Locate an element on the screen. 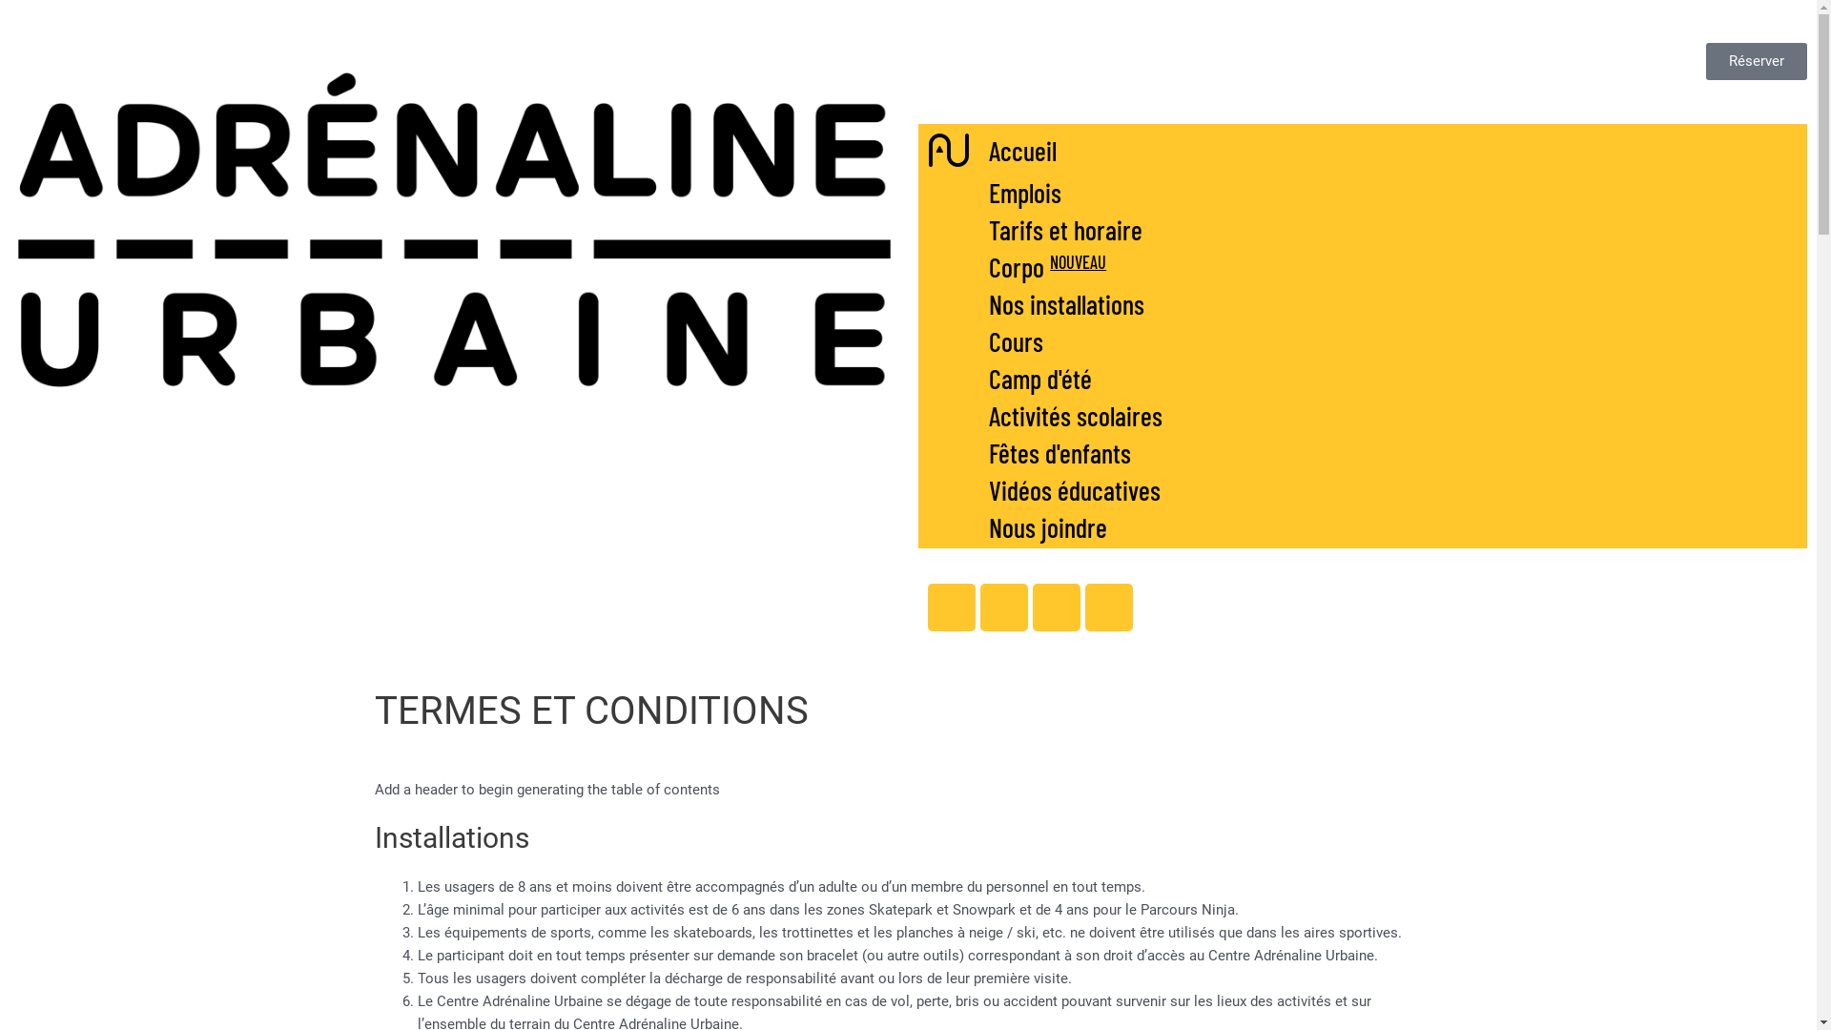 This screenshot has height=1030, width=1831. Instagram is located at coordinates (1056, 608).